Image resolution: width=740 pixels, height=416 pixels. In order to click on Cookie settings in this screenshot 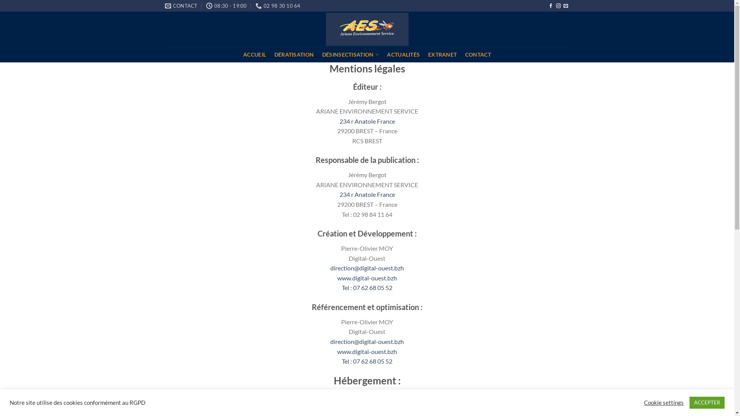, I will do `click(664, 403)`.